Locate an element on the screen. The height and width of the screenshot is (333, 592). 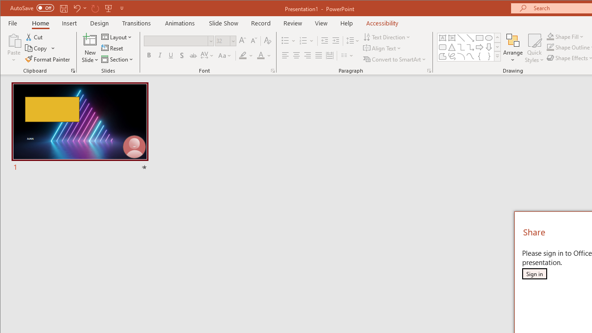
Rectangle is located at coordinates (479, 38).